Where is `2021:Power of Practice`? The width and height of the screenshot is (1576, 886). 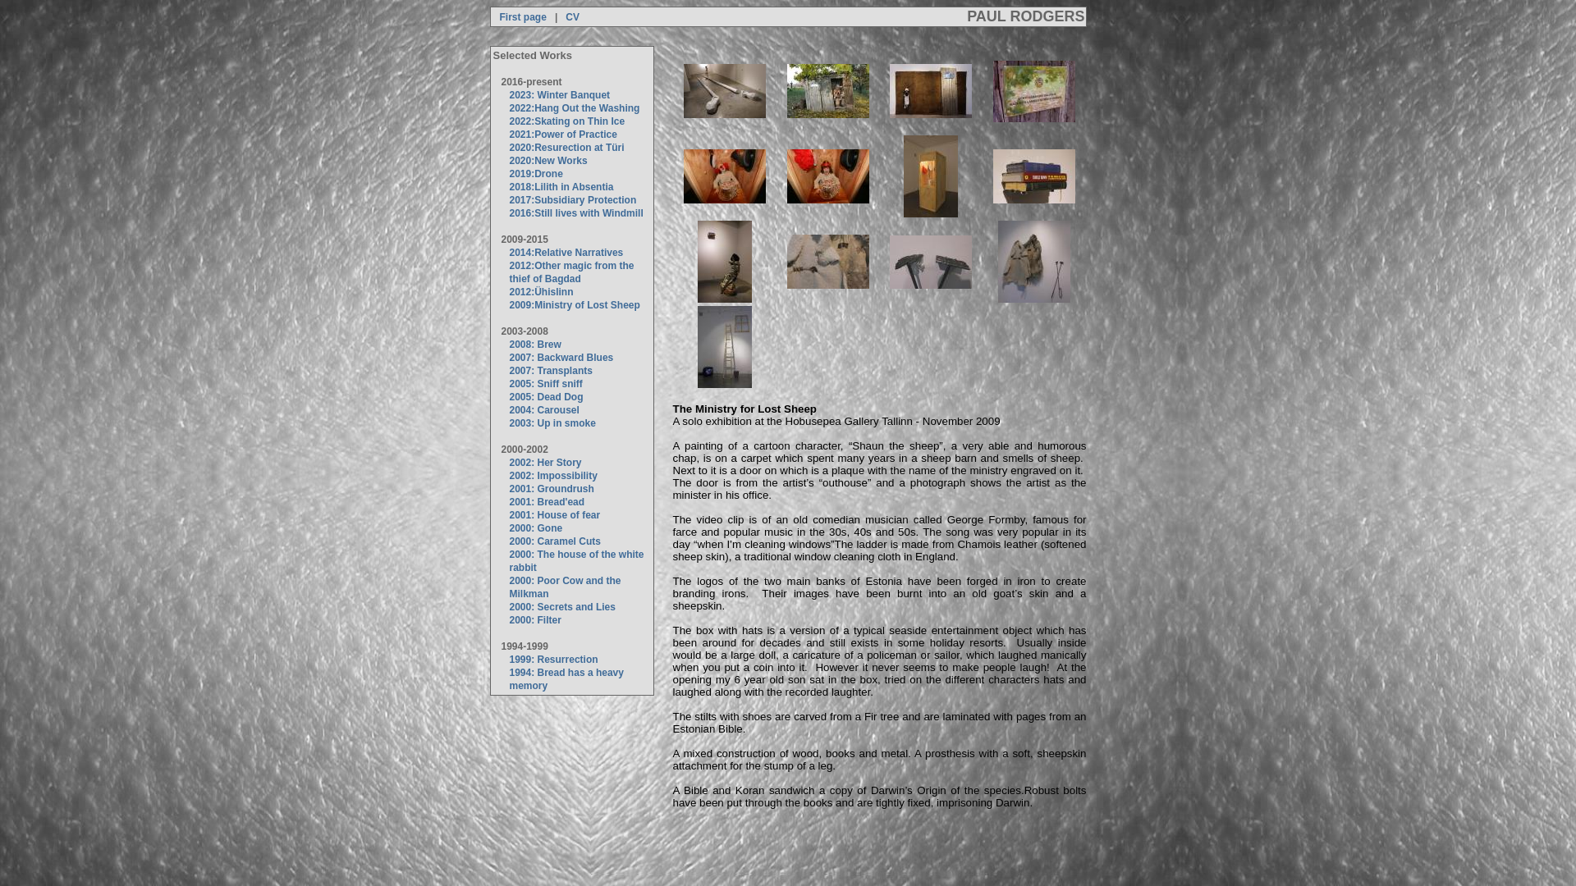
2021:Power of Practice is located at coordinates (562, 134).